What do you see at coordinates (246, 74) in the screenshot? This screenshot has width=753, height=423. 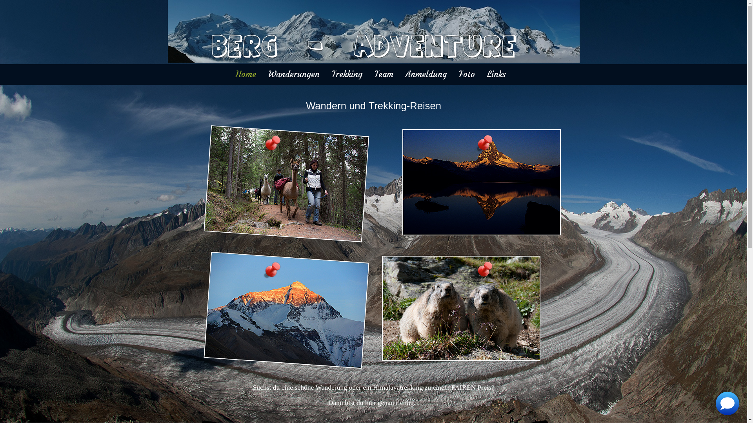 I see `Home` at bounding box center [246, 74].